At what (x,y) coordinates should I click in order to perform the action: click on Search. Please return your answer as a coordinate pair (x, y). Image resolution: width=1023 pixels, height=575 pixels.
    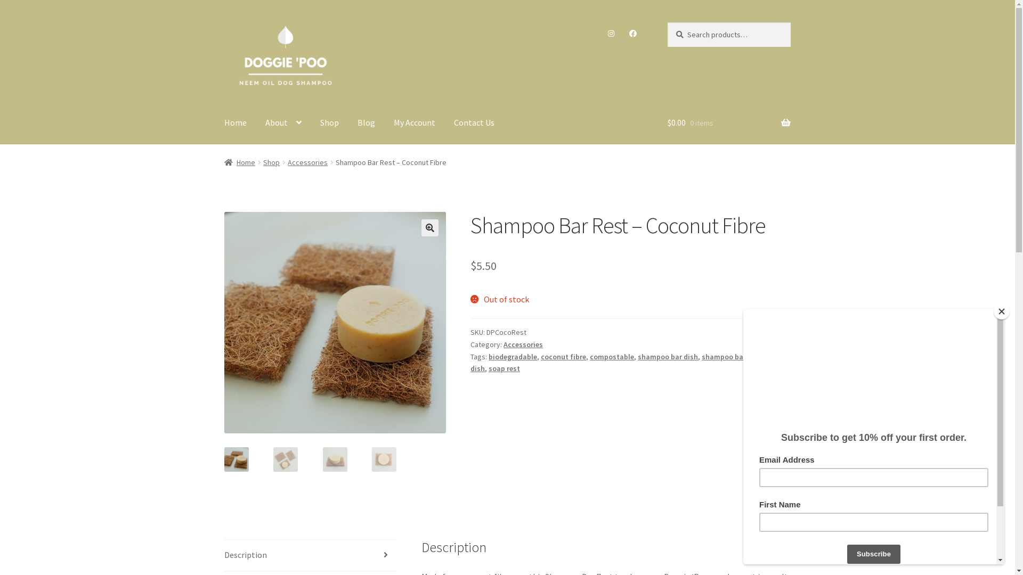
    Looking at the image, I should click on (667, 22).